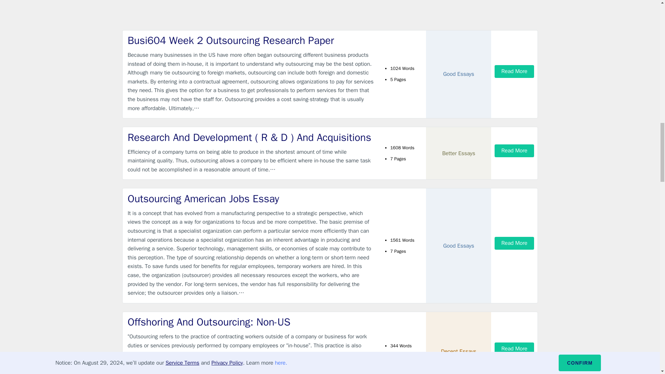 This screenshot has width=665, height=374. What do you see at coordinates (251, 199) in the screenshot?
I see `Outsourcing American Jobs Essay` at bounding box center [251, 199].